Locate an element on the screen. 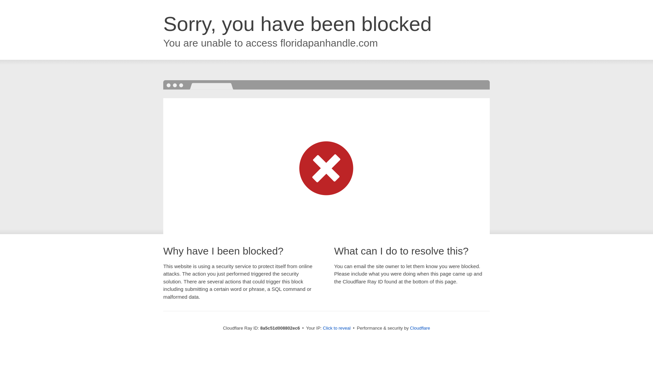 The height and width of the screenshot is (367, 653). Click to reveal is located at coordinates (337, 328).